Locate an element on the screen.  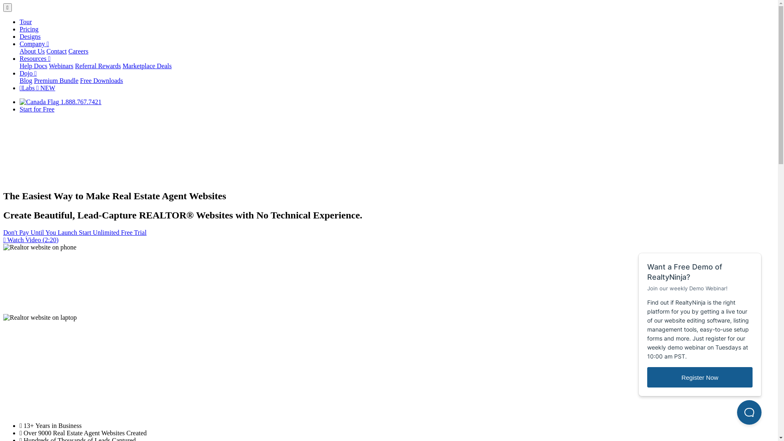
1.888.767.7421 is located at coordinates (60, 102).